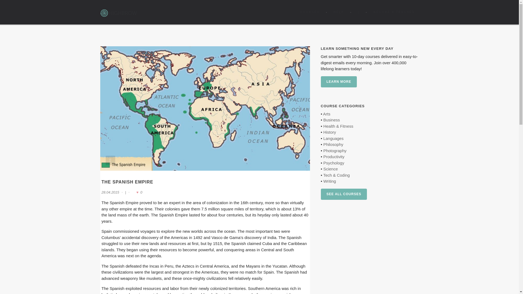 This screenshot has width=523, height=294. Describe the element at coordinates (344, 194) in the screenshot. I see `SEE ALL COURSES` at that location.